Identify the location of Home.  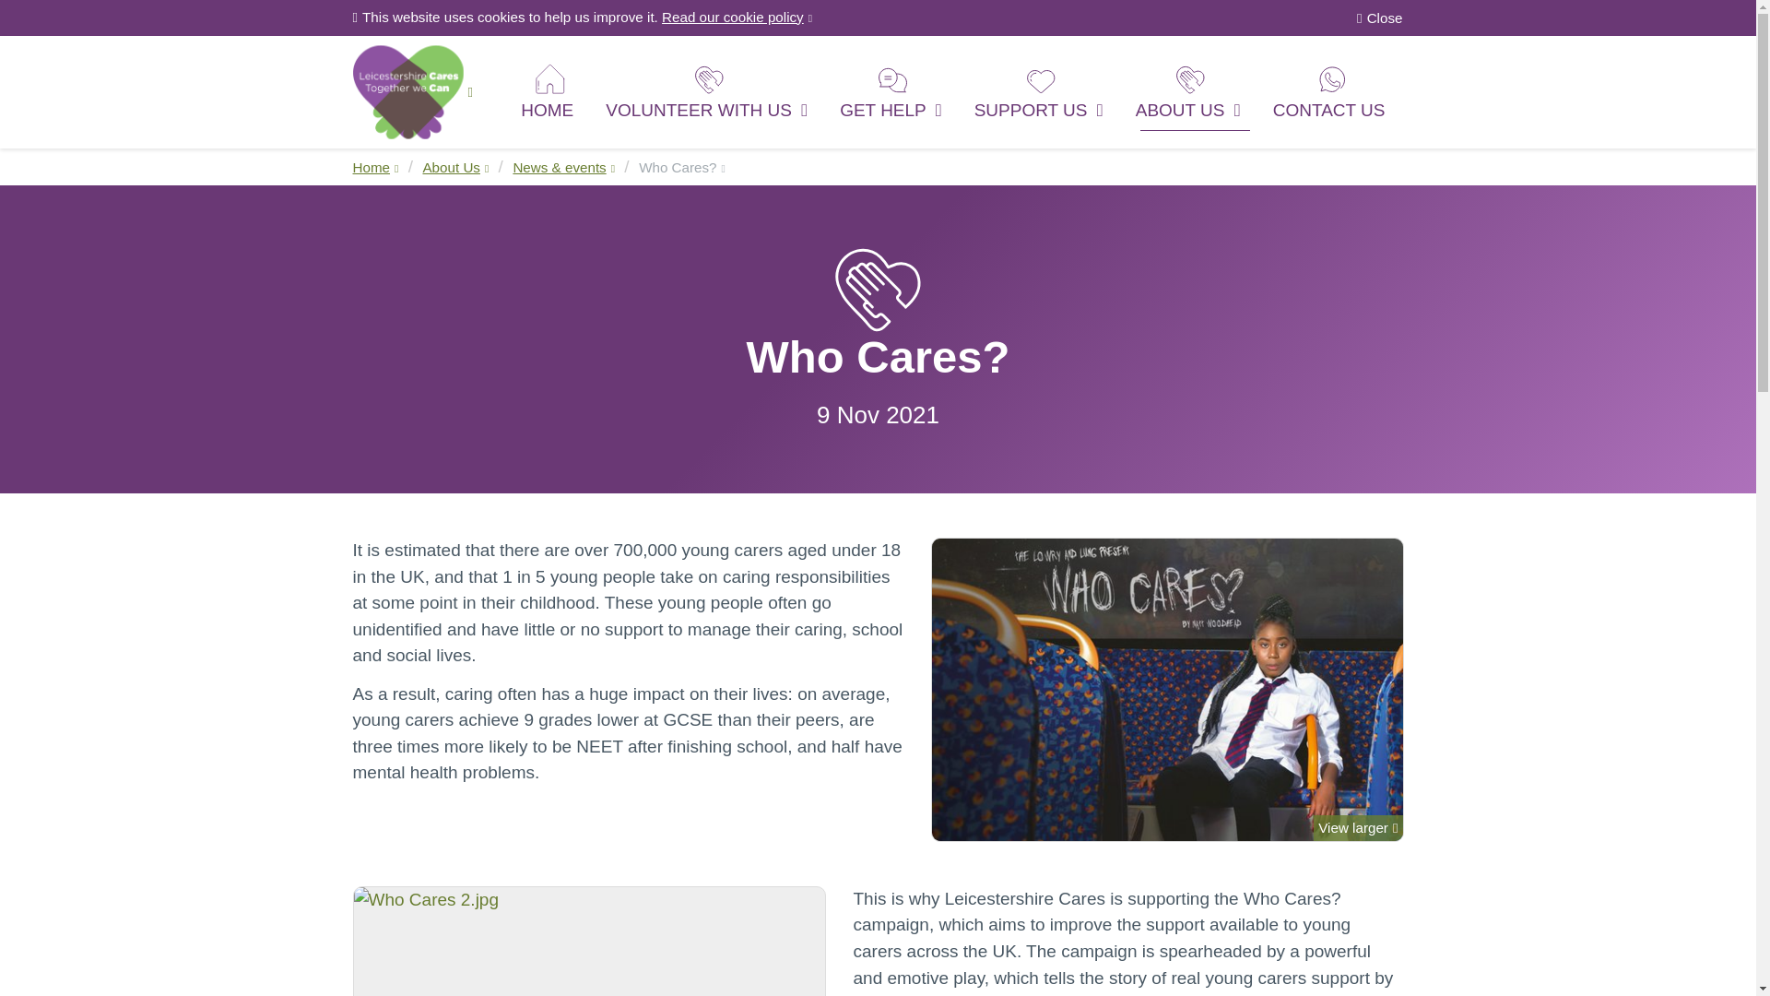
(375, 167).